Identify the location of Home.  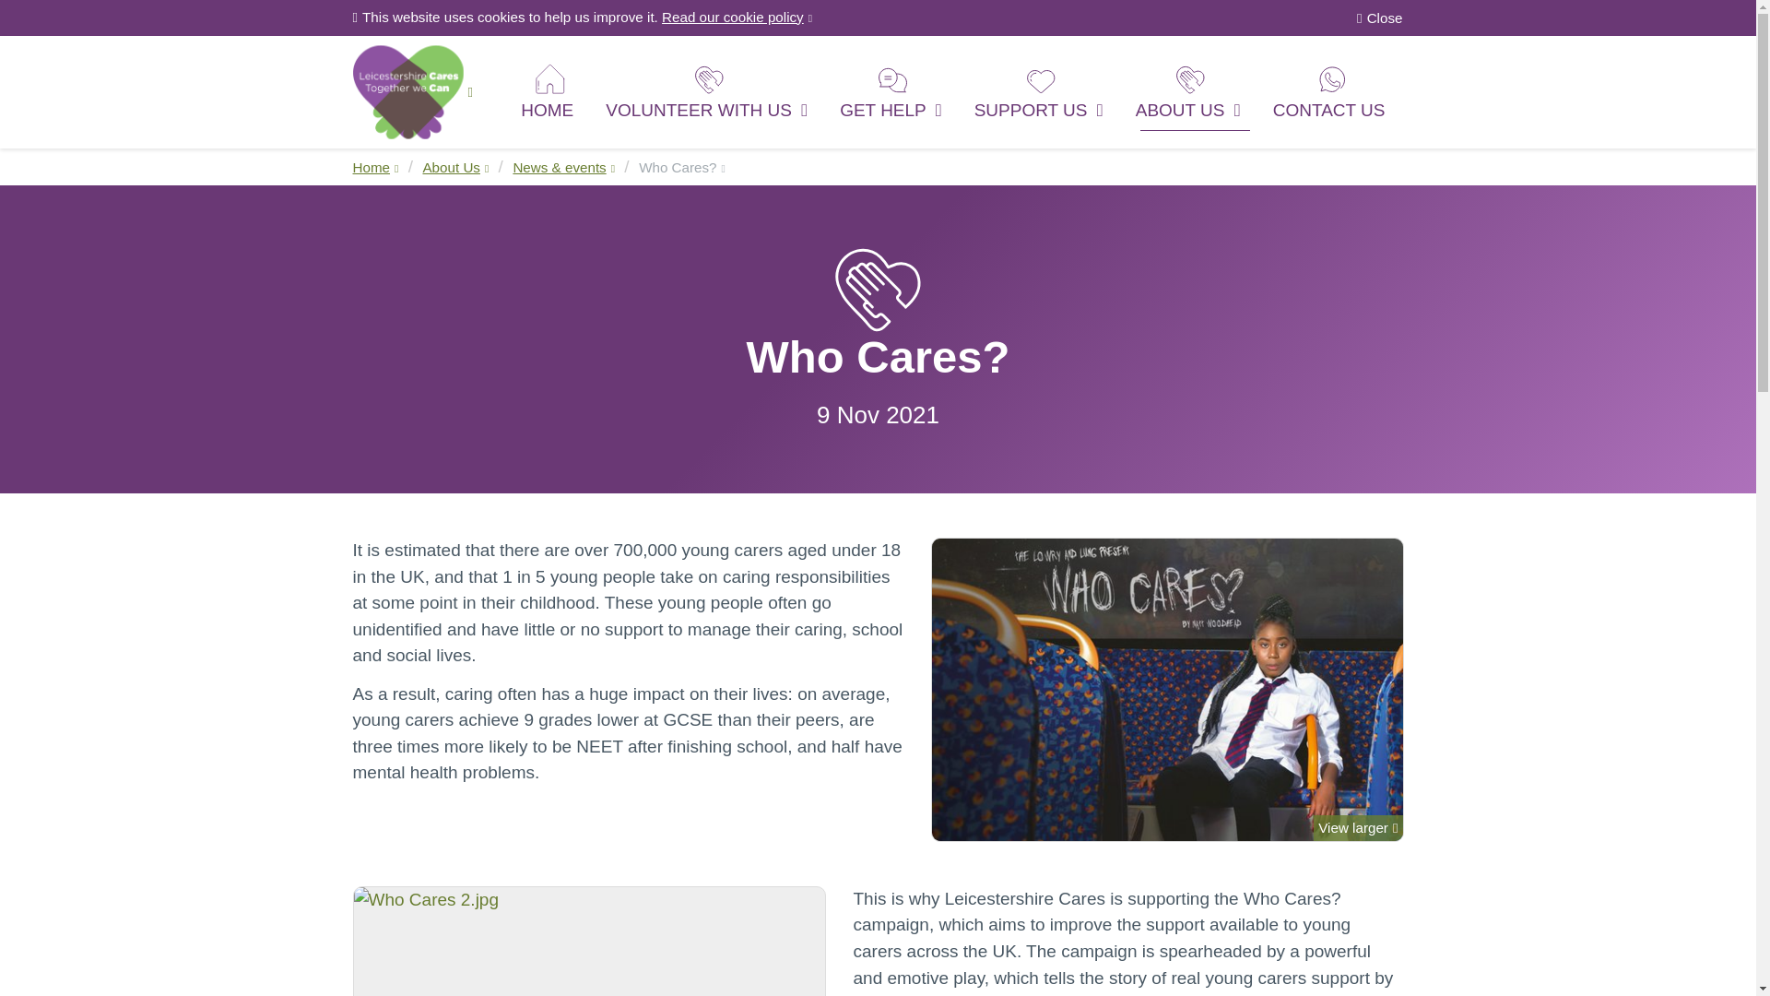
(375, 167).